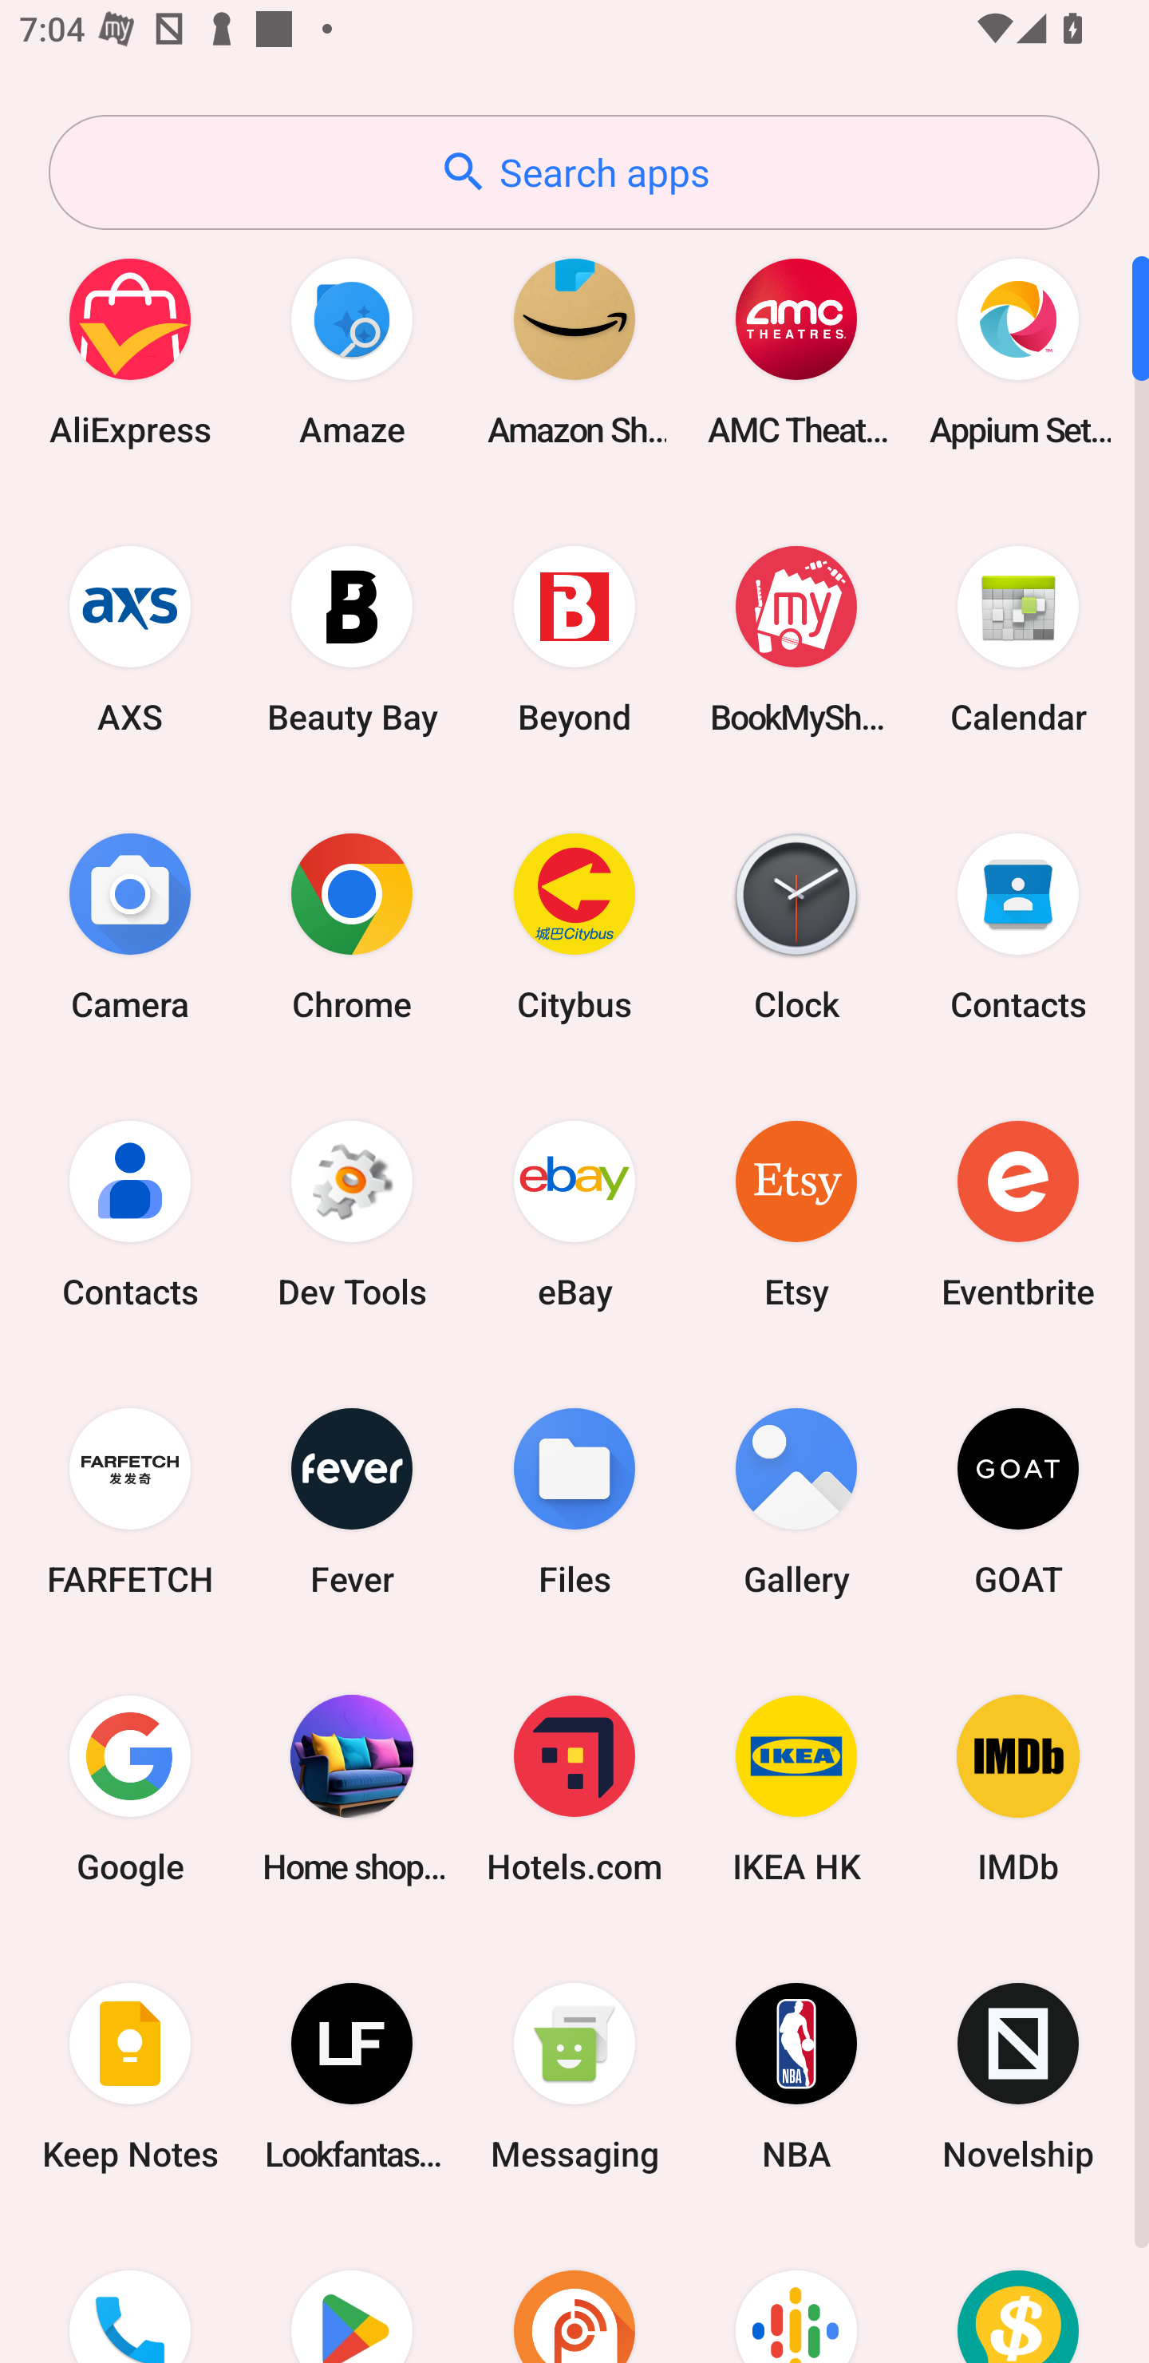 Image resolution: width=1149 pixels, height=2363 pixels. What do you see at coordinates (574, 2077) in the screenshot?
I see `Messaging` at bounding box center [574, 2077].